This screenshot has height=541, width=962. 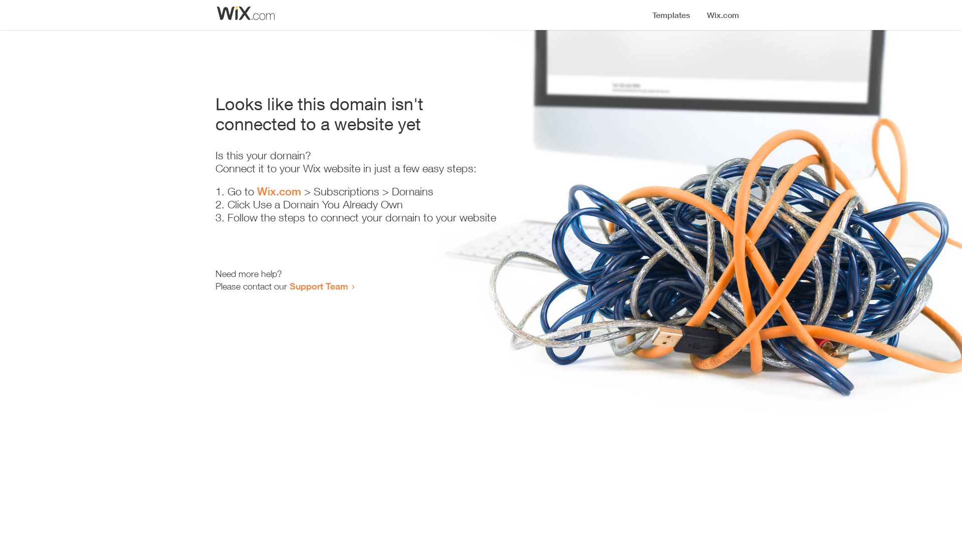 What do you see at coordinates (319, 286) in the screenshot?
I see `Support Team` at bounding box center [319, 286].